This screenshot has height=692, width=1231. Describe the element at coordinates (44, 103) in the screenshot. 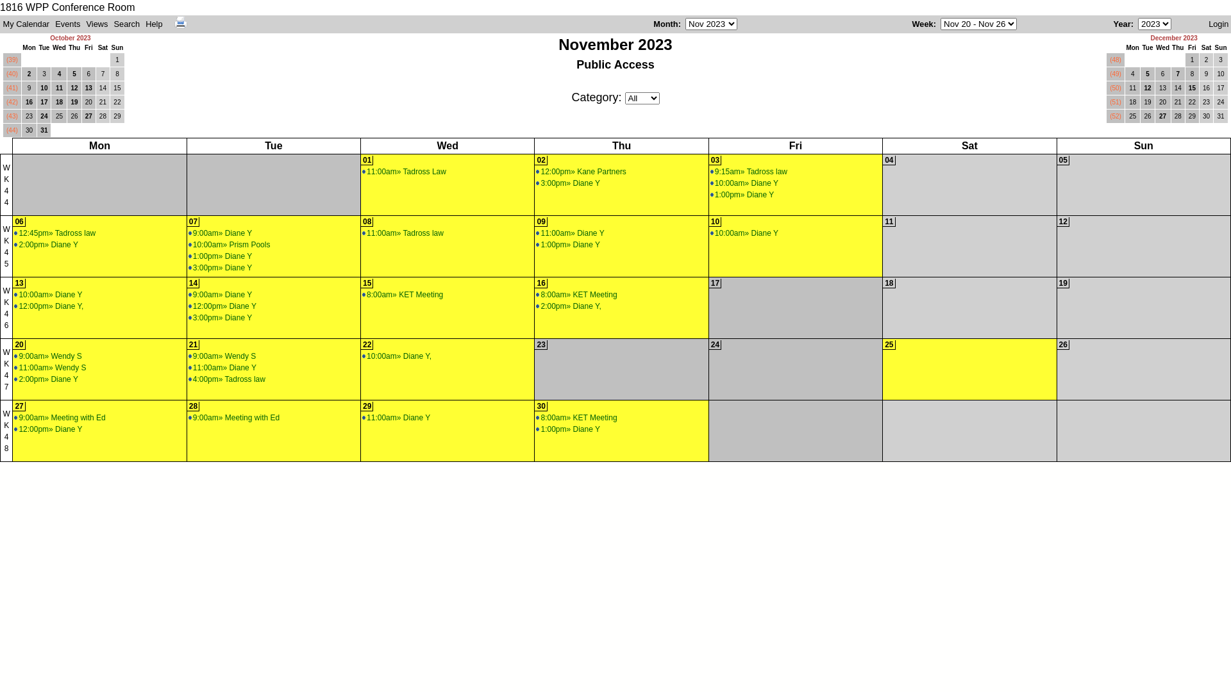

I see `17` at that location.